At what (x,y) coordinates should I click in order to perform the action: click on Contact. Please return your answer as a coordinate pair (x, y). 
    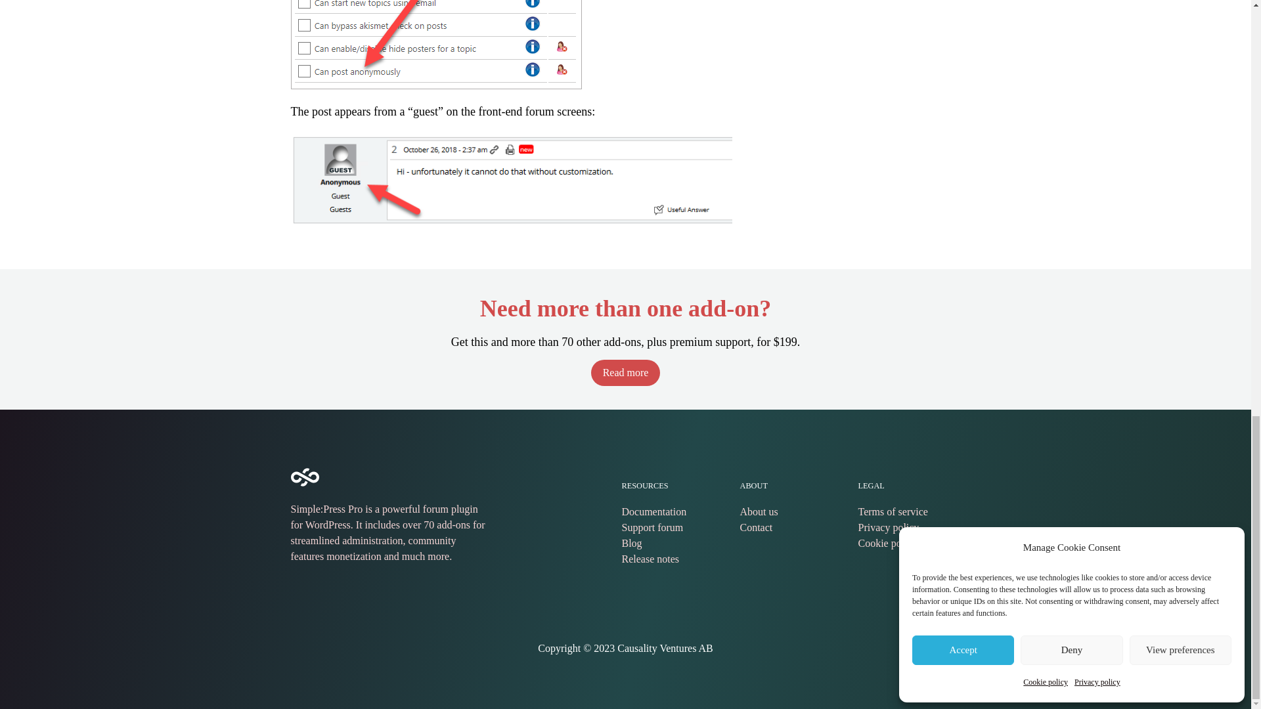
    Looking at the image, I should click on (755, 527).